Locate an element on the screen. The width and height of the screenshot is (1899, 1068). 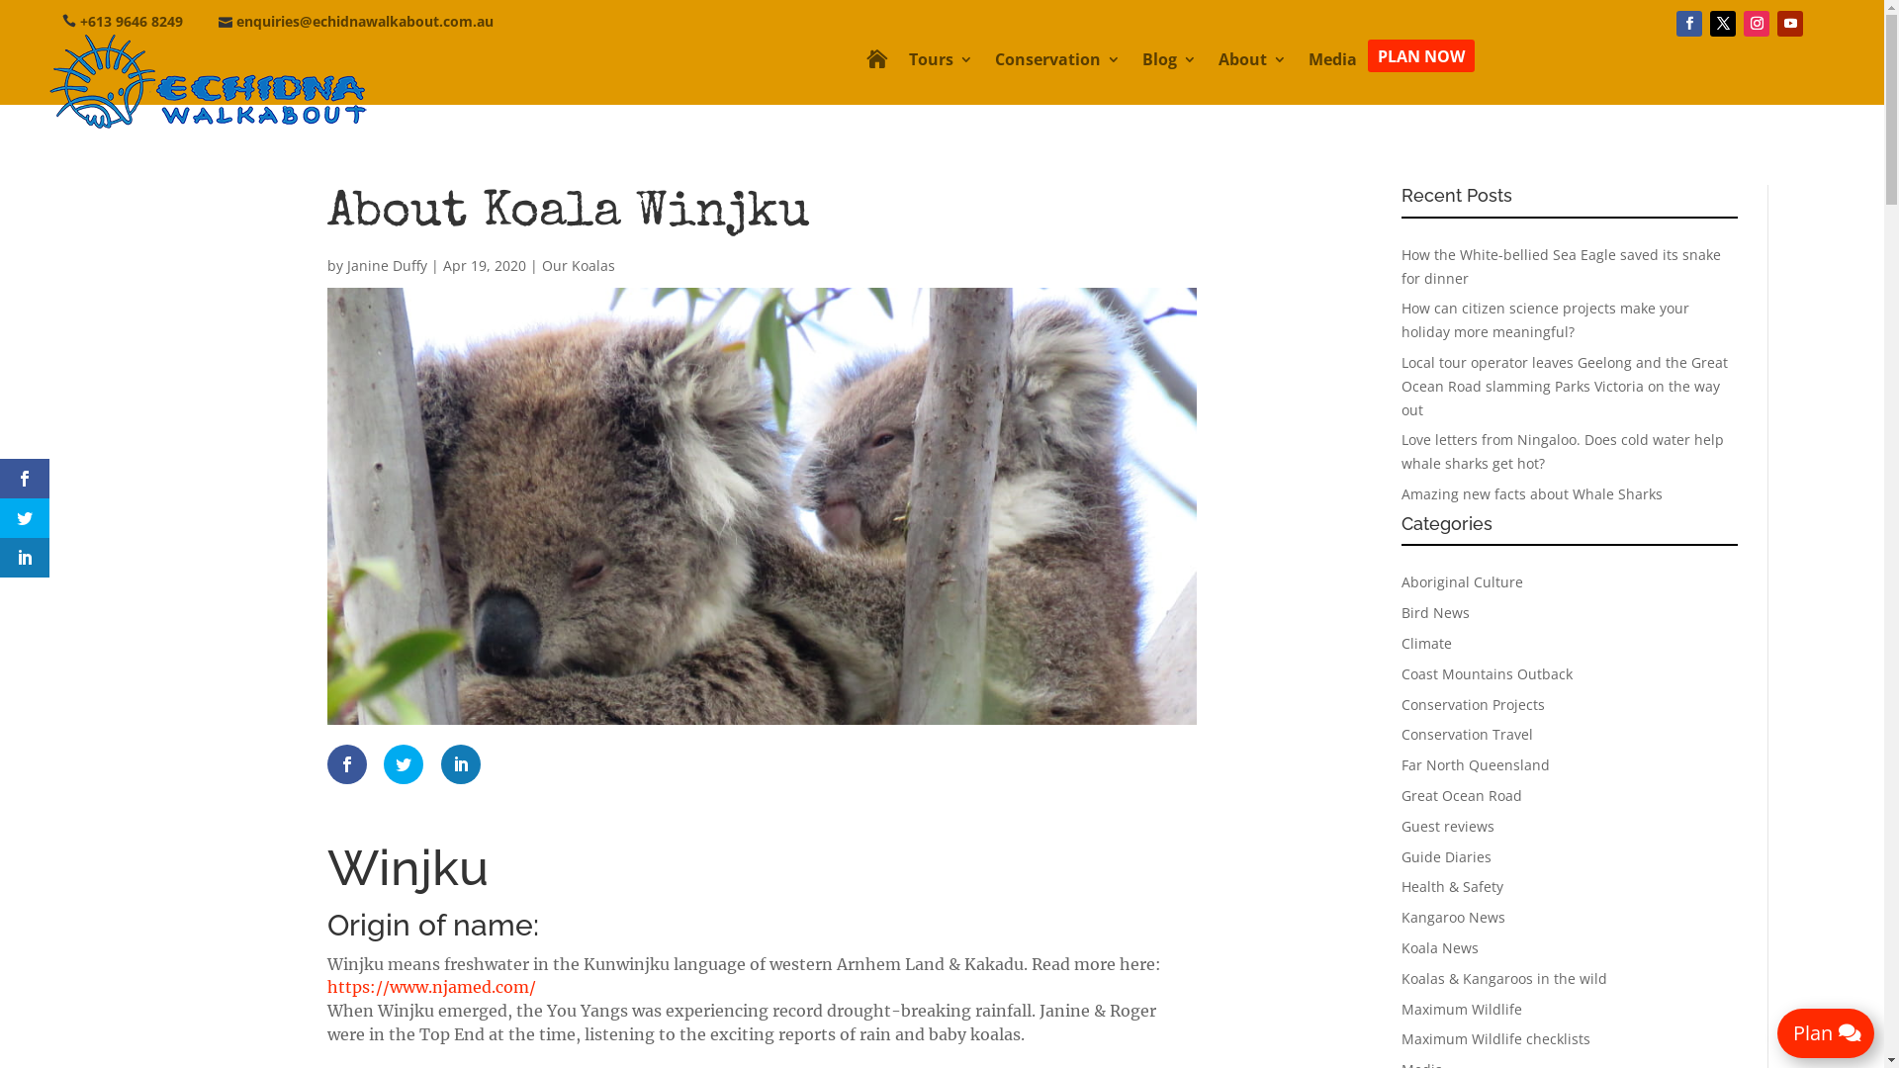
Follow on Facebook is located at coordinates (1689, 24).